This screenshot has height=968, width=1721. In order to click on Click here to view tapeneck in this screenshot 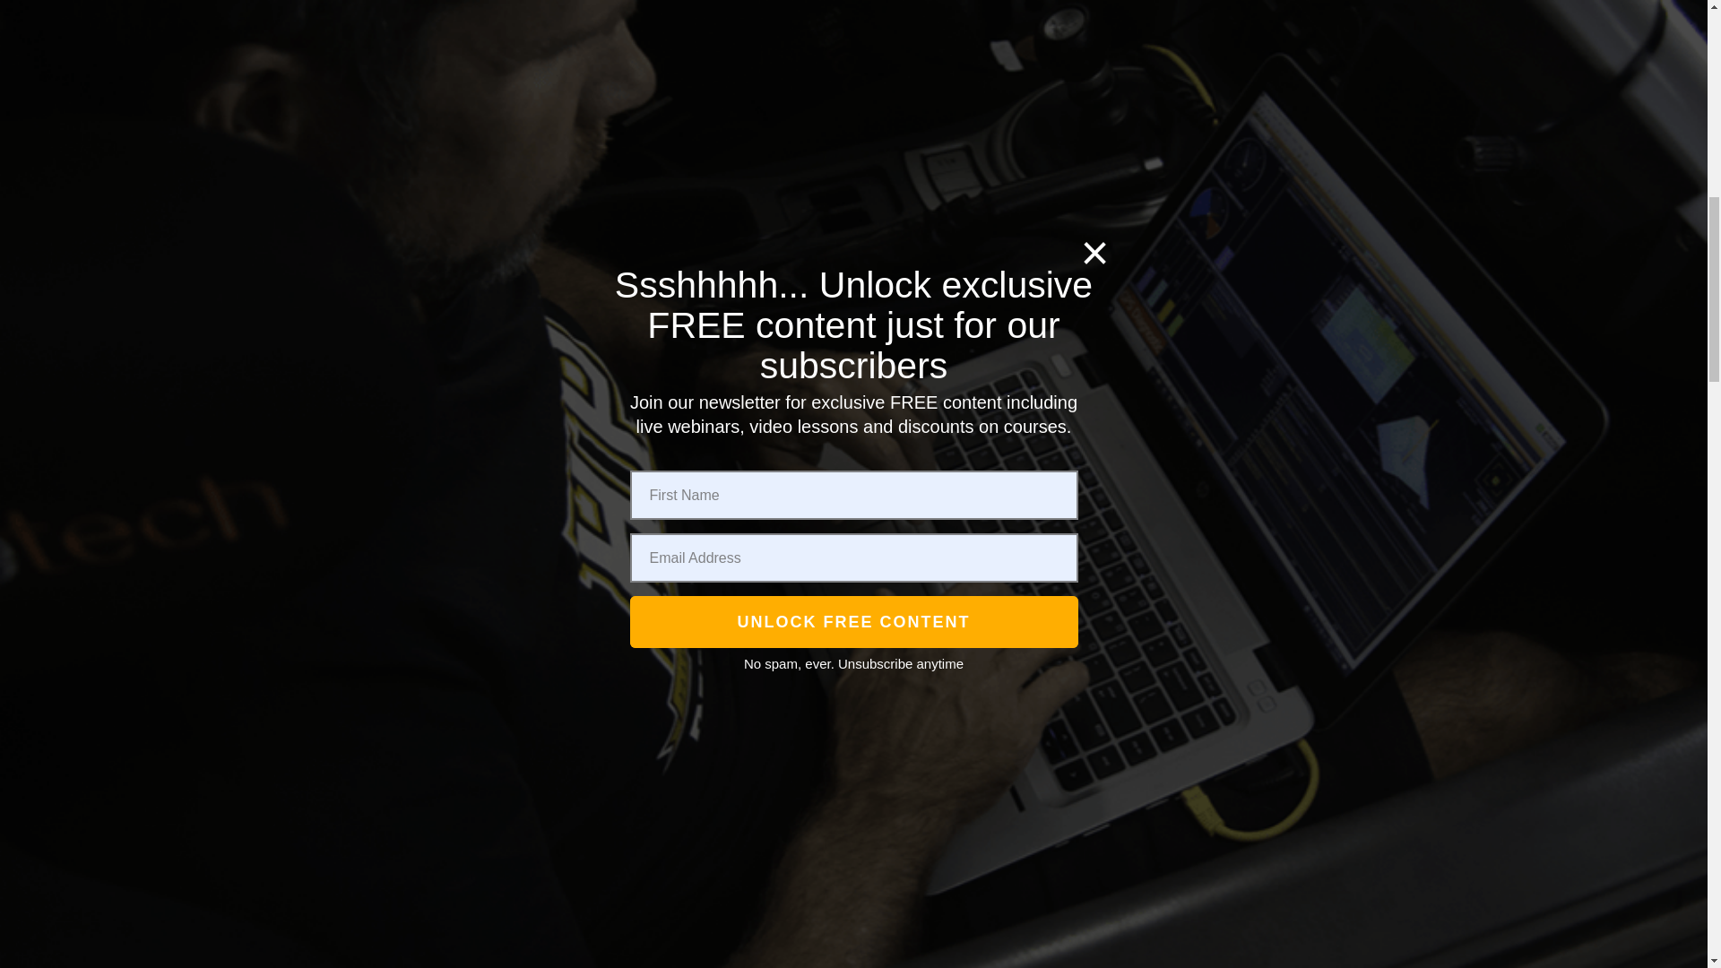, I will do `click(419, 282)`.